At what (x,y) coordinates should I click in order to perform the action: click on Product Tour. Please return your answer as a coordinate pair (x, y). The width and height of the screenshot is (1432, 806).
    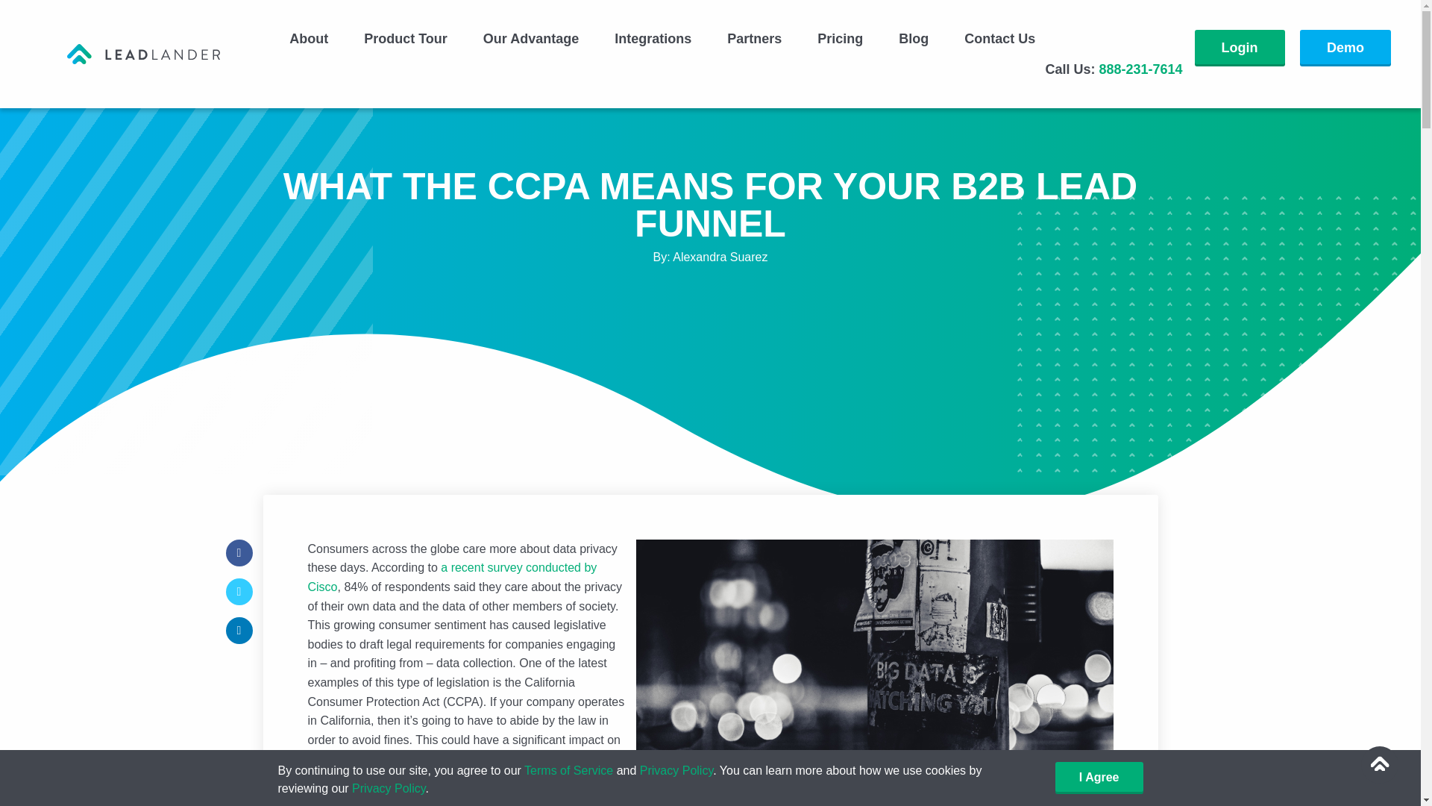
    Looking at the image, I should click on (406, 39).